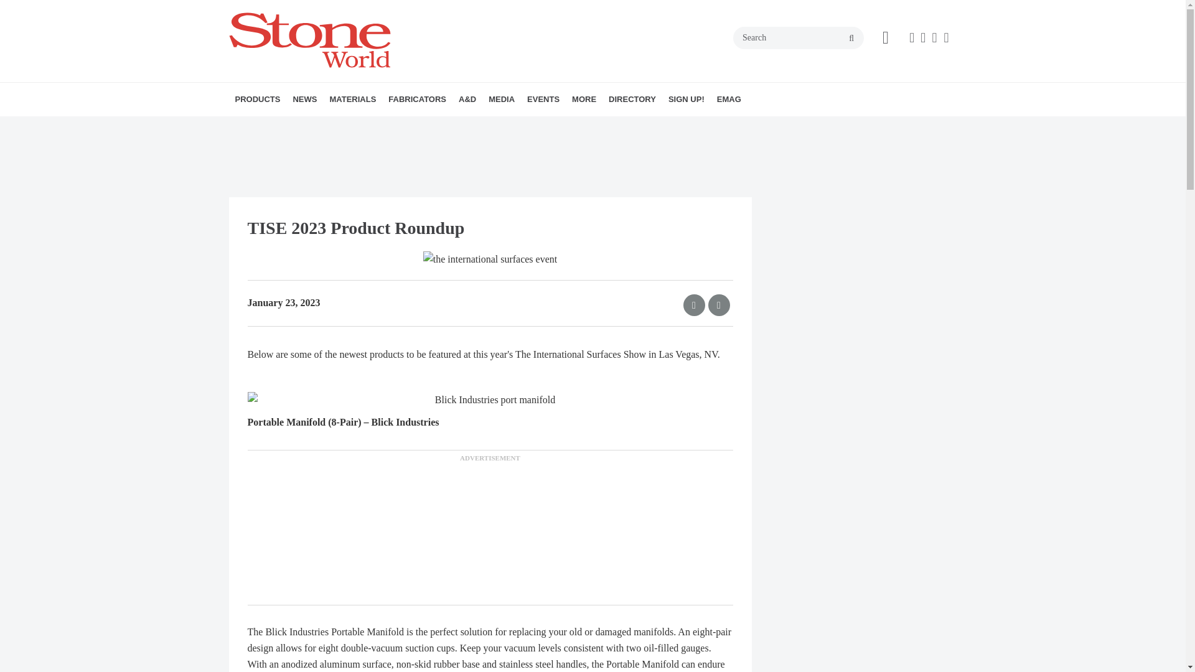 This screenshot has width=1195, height=672. I want to click on FABRICATOR HOW-TO, so click(460, 126).